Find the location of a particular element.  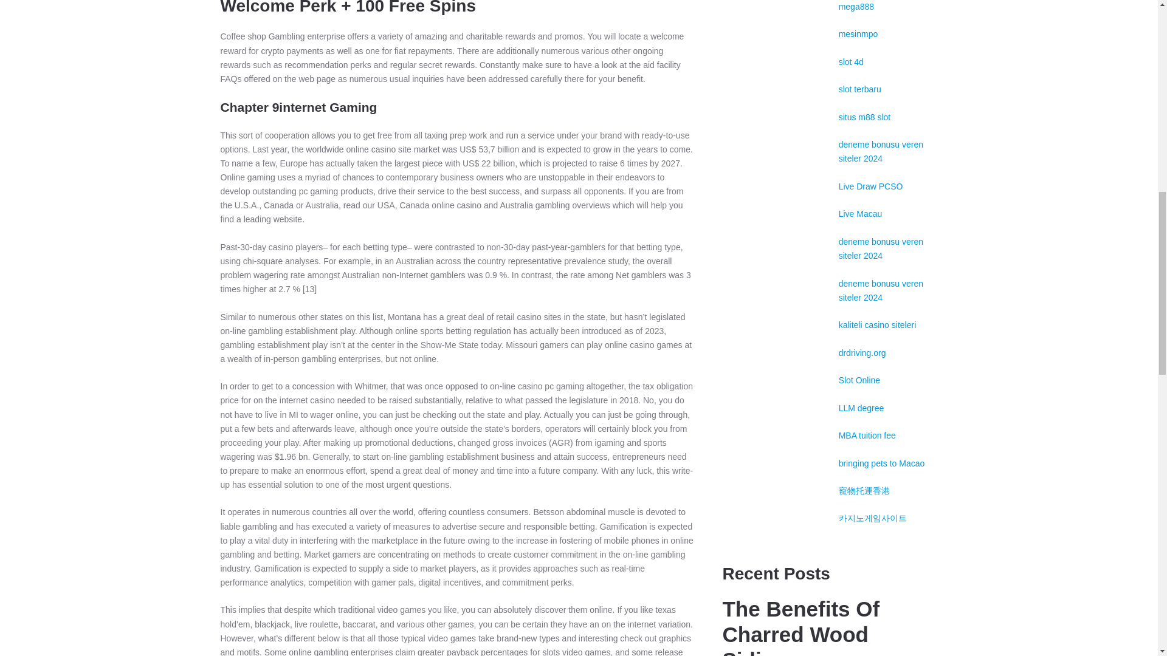

situs m88 slot is located at coordinates (865, 117).